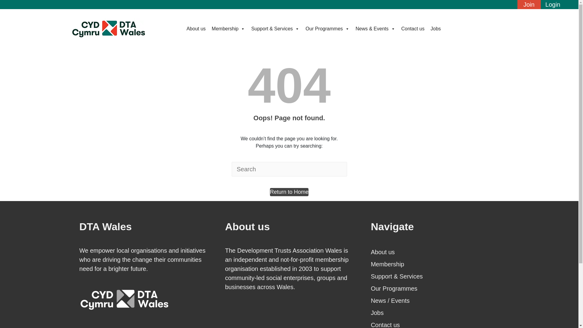 This screenshot has width=583, height=328. What do you see at coordinates (289, 192) in the screenshot?
I see `Return to Home` at bounding box center [289, 192].